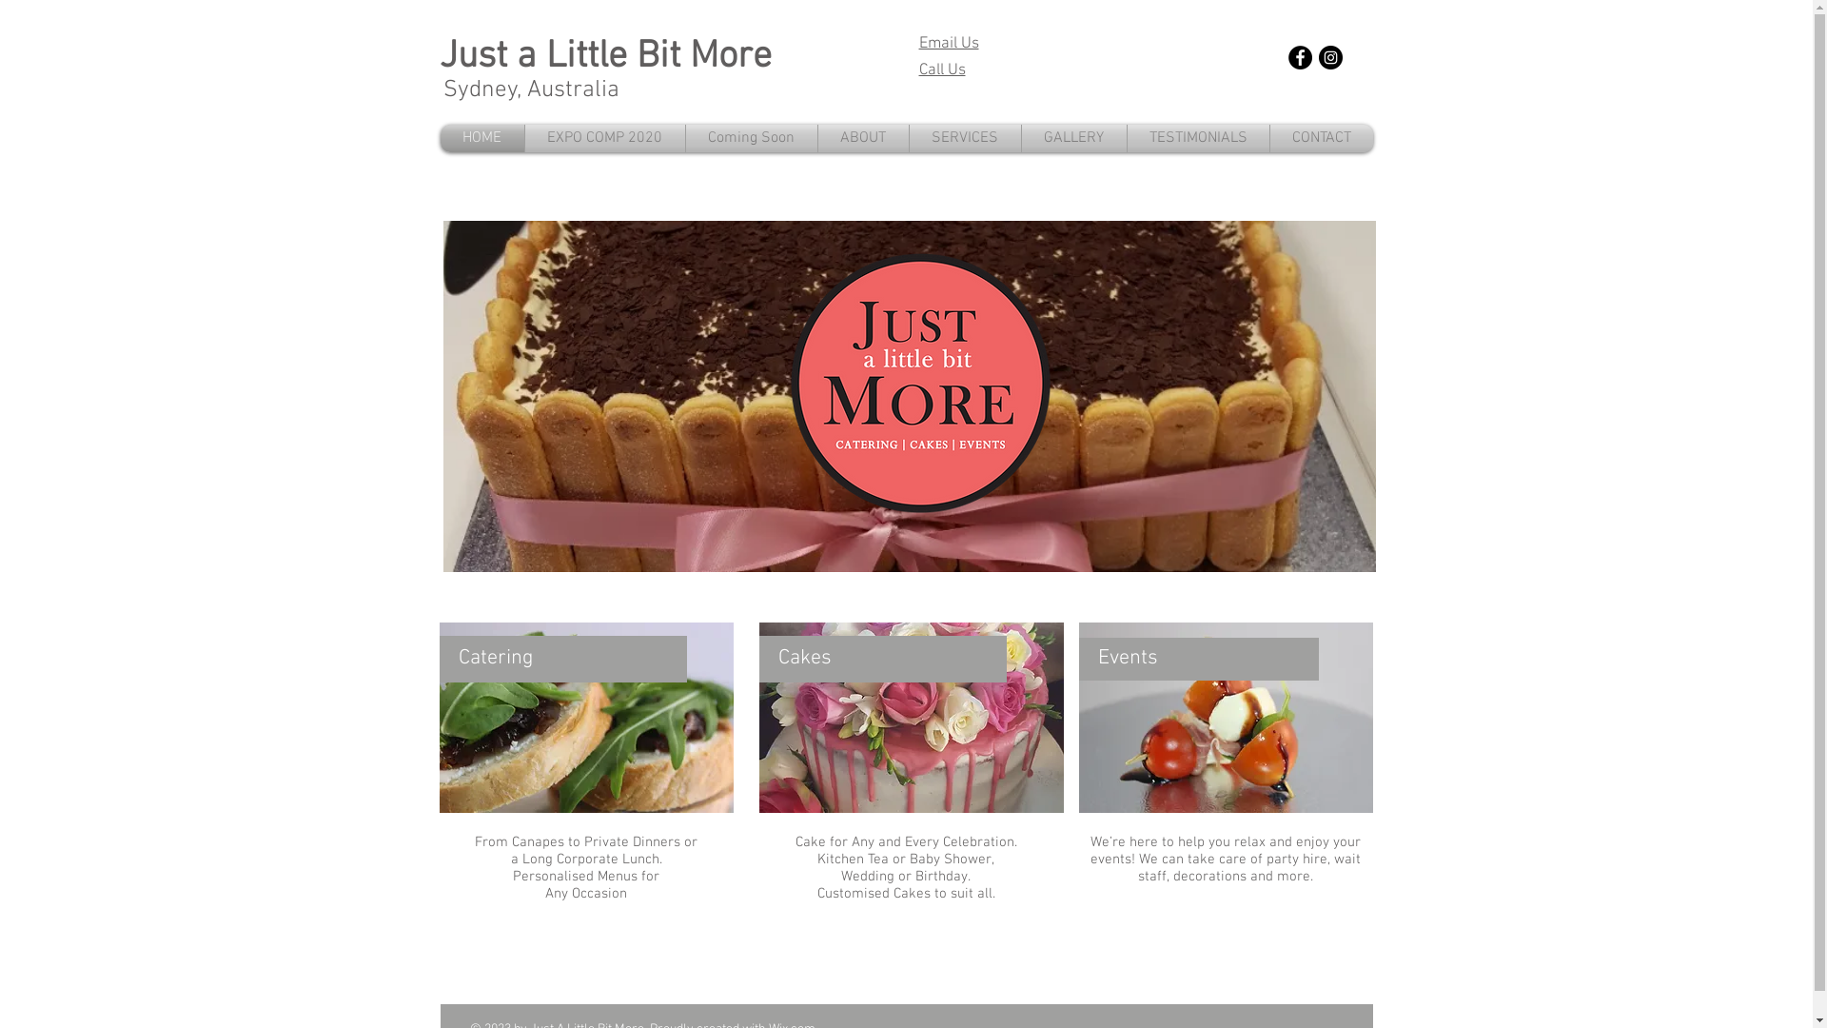 This screenshot has width=1827, height=1028. What do you see at coordinates (481, 139) in the screenshot?
I see `HOME` at bounding box center [481, 139].